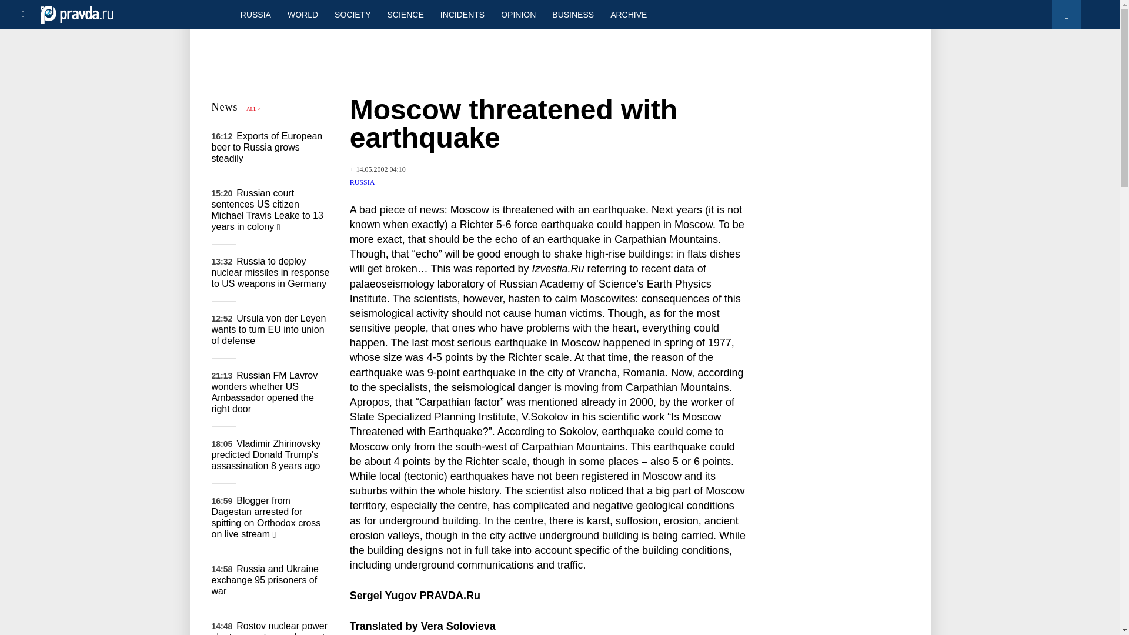 Image resolution: width=1129 pixels, height=635 pixels. I want to click on INCIDENTS, so click(462, 14).